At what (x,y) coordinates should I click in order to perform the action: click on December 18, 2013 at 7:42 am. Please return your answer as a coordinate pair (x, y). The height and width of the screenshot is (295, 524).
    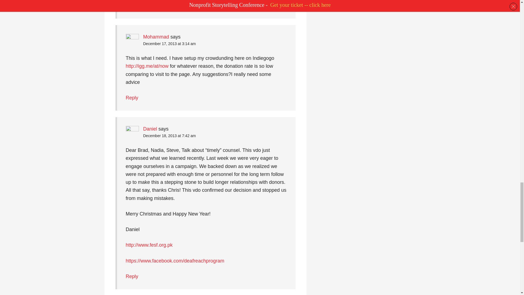
    Looking at the image, I should click on (169, 136).